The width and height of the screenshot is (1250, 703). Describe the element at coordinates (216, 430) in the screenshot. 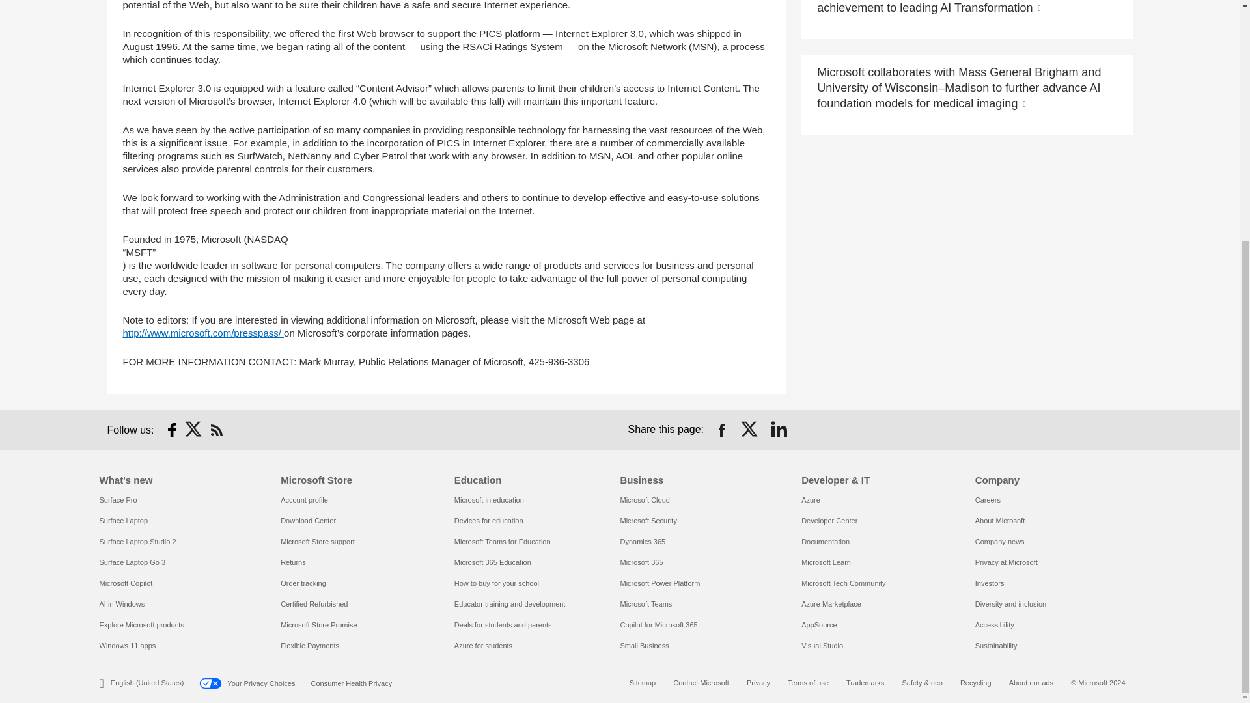

I see `RSS Subscription` at that location.